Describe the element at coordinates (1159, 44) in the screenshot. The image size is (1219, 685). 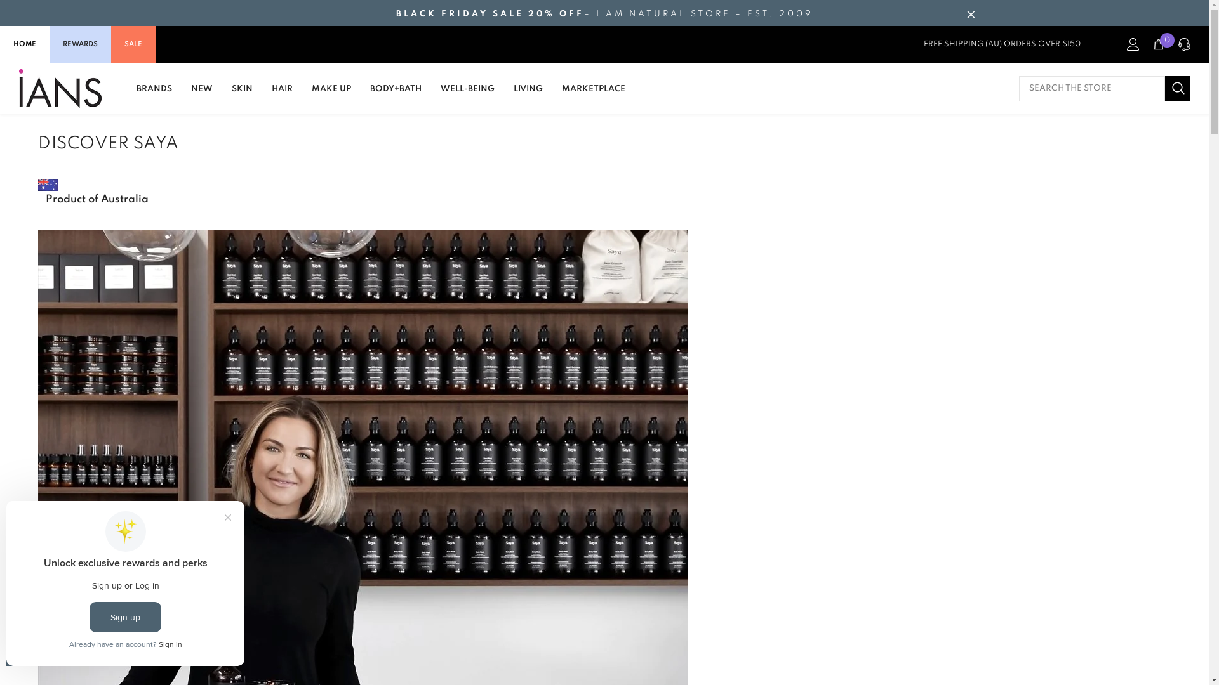
I see `Cart
0
0 items` at that location.